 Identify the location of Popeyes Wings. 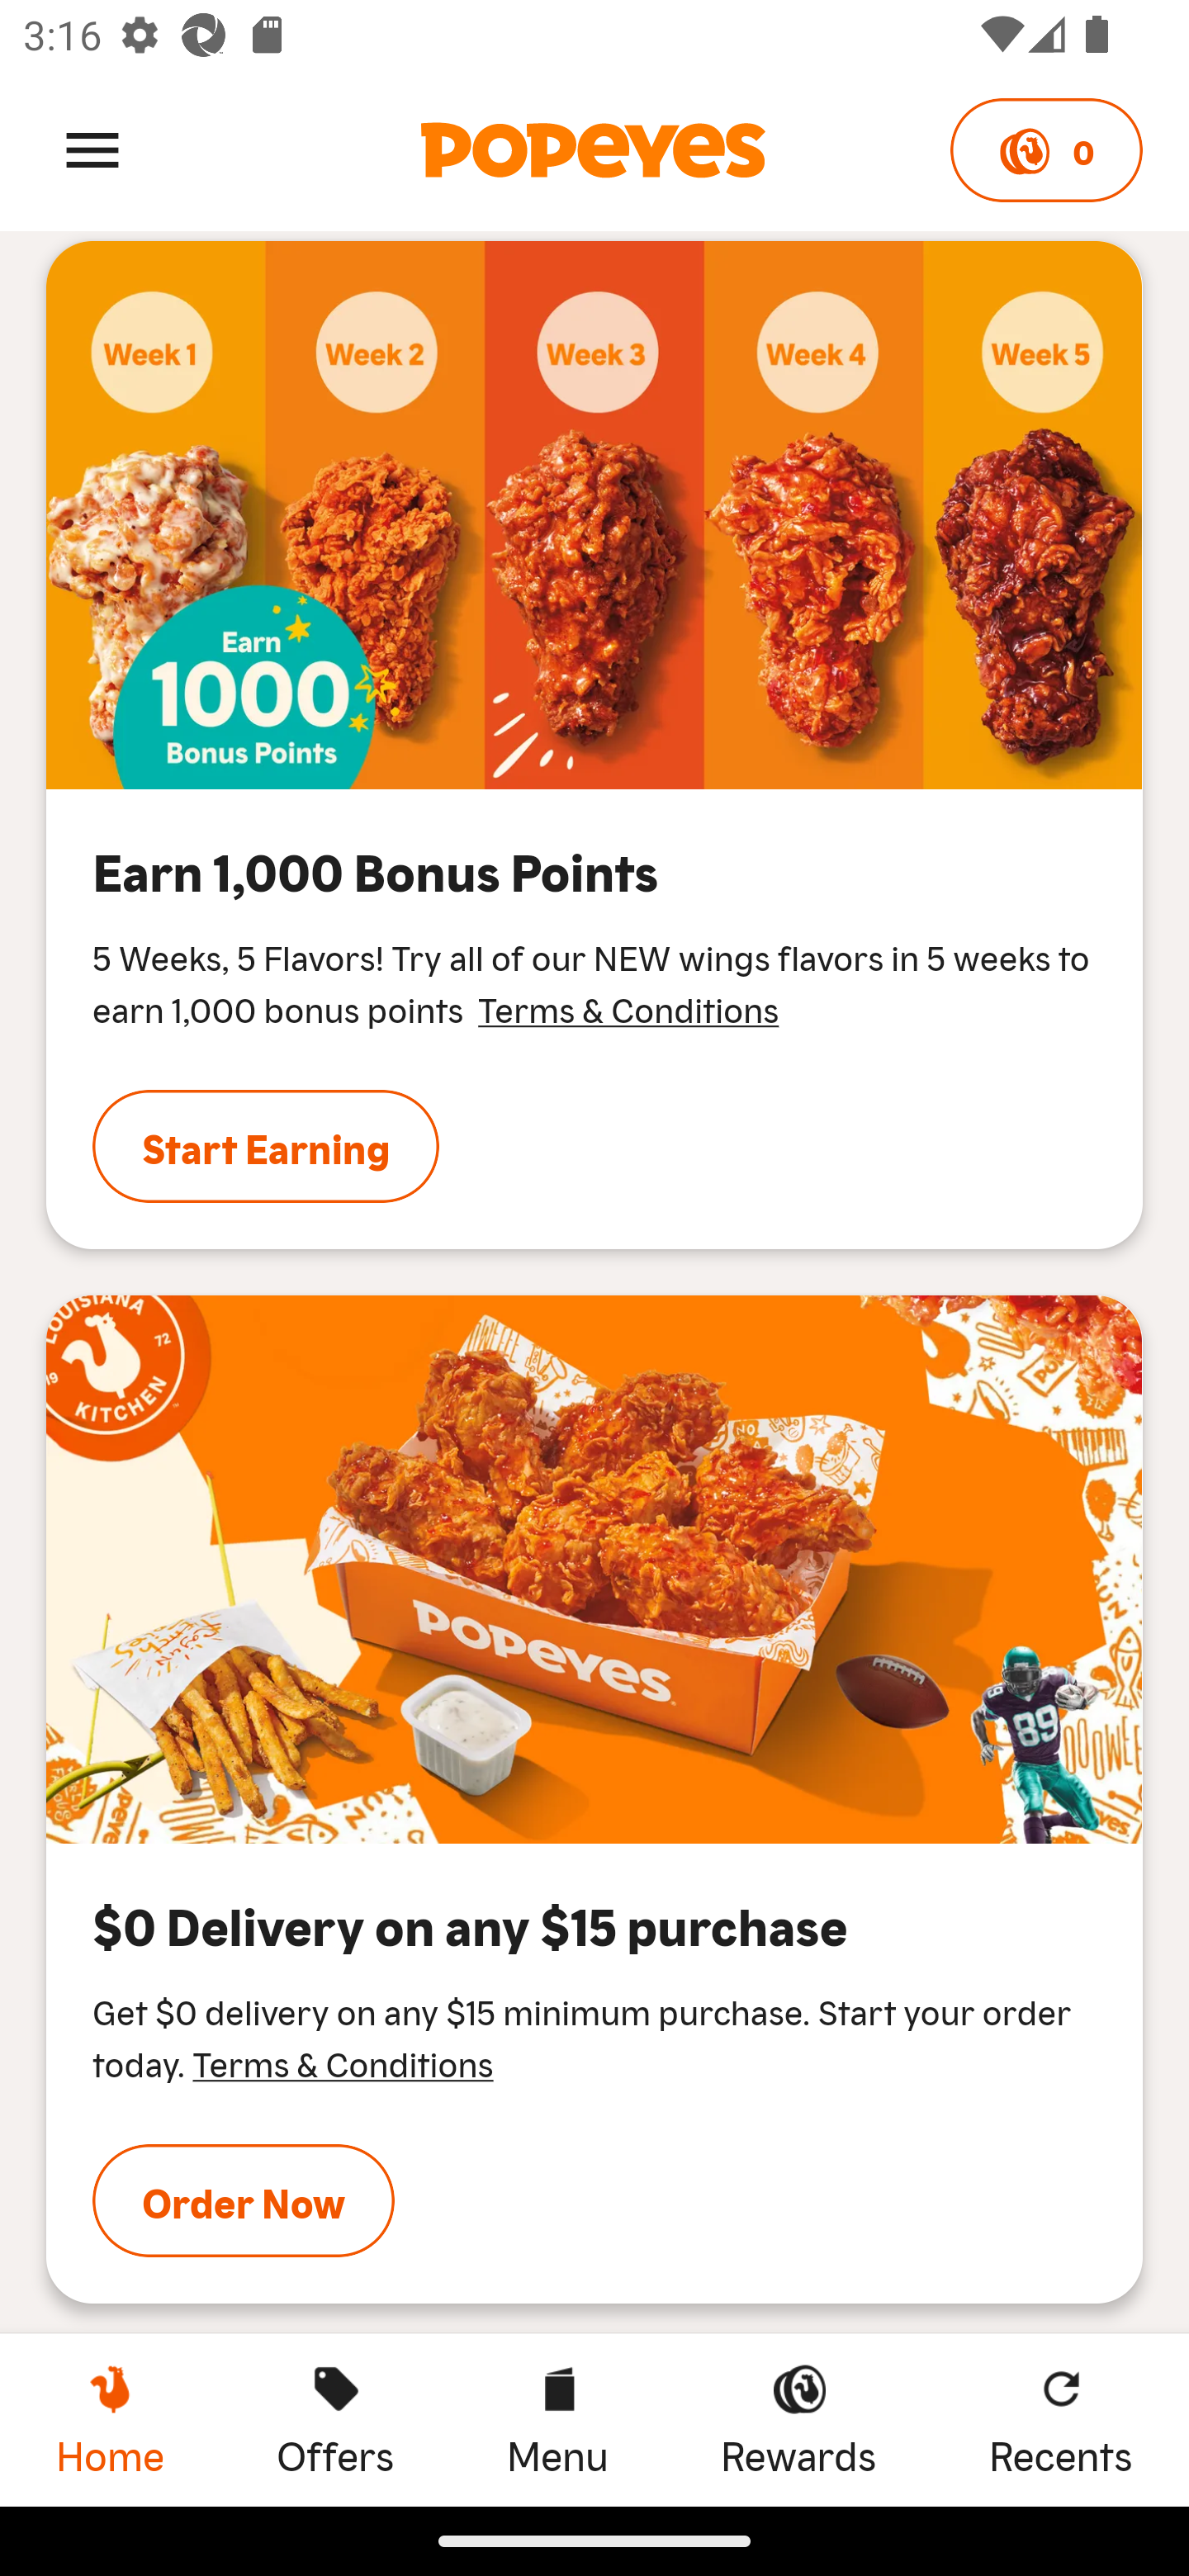
(594, 1570).